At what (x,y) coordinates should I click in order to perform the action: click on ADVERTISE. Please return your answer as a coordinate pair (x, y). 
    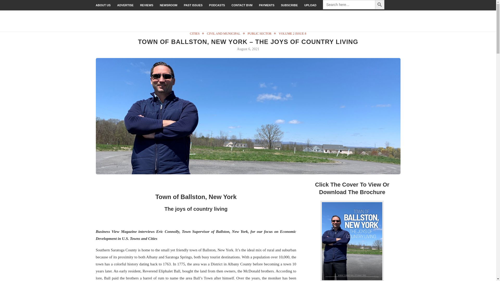
    Looking at the image, I should click on (125, 5).